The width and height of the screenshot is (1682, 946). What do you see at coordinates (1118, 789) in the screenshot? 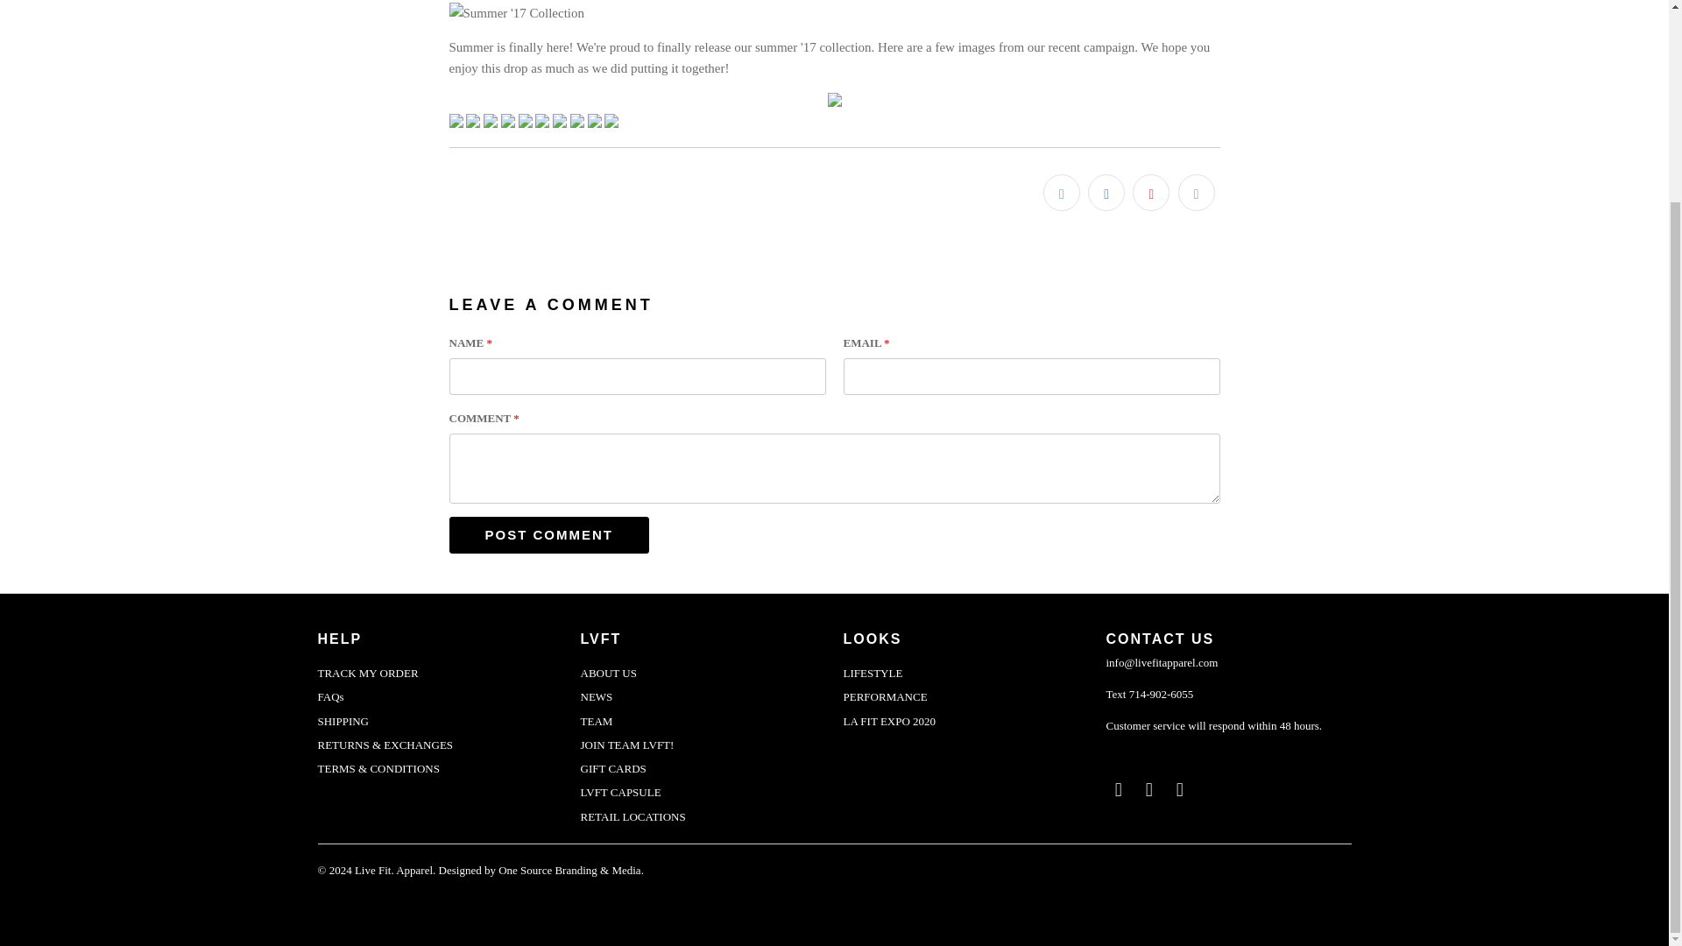
I see `Live Fit. Apparel on Facebook` at bounding box center [1118, 789].